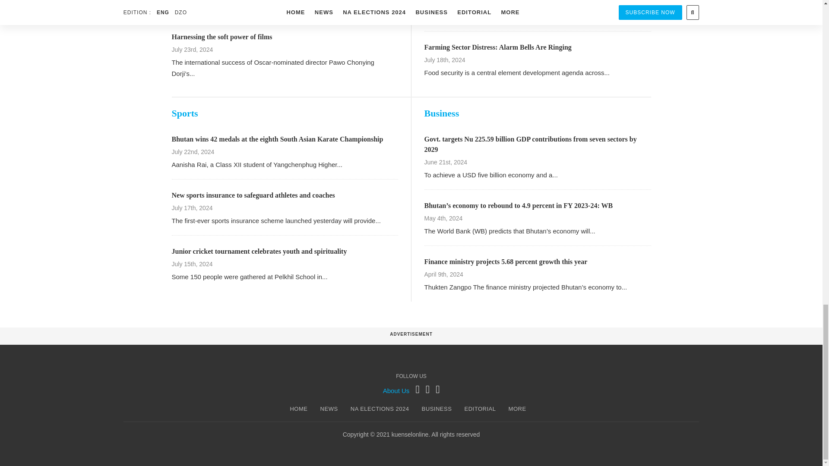  Describe the element at coordinates (517, 409) in the screenshot. I see `MORE` at that location.